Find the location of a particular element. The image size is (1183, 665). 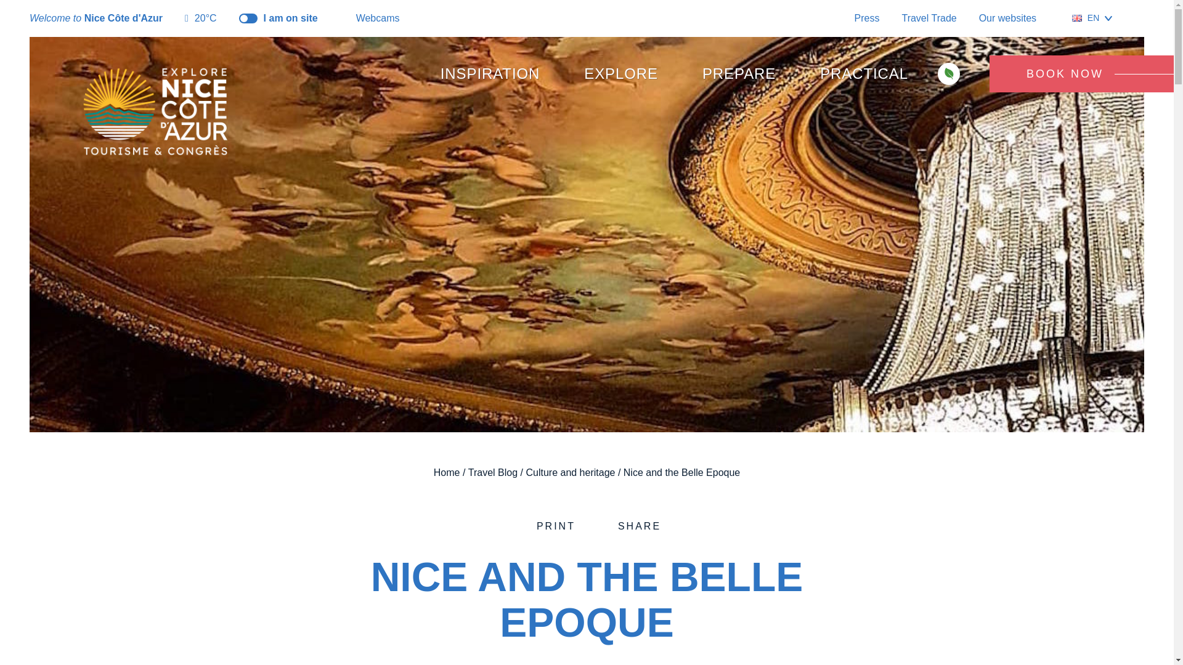

INSPIRATION is located at coordinates (490, 74).